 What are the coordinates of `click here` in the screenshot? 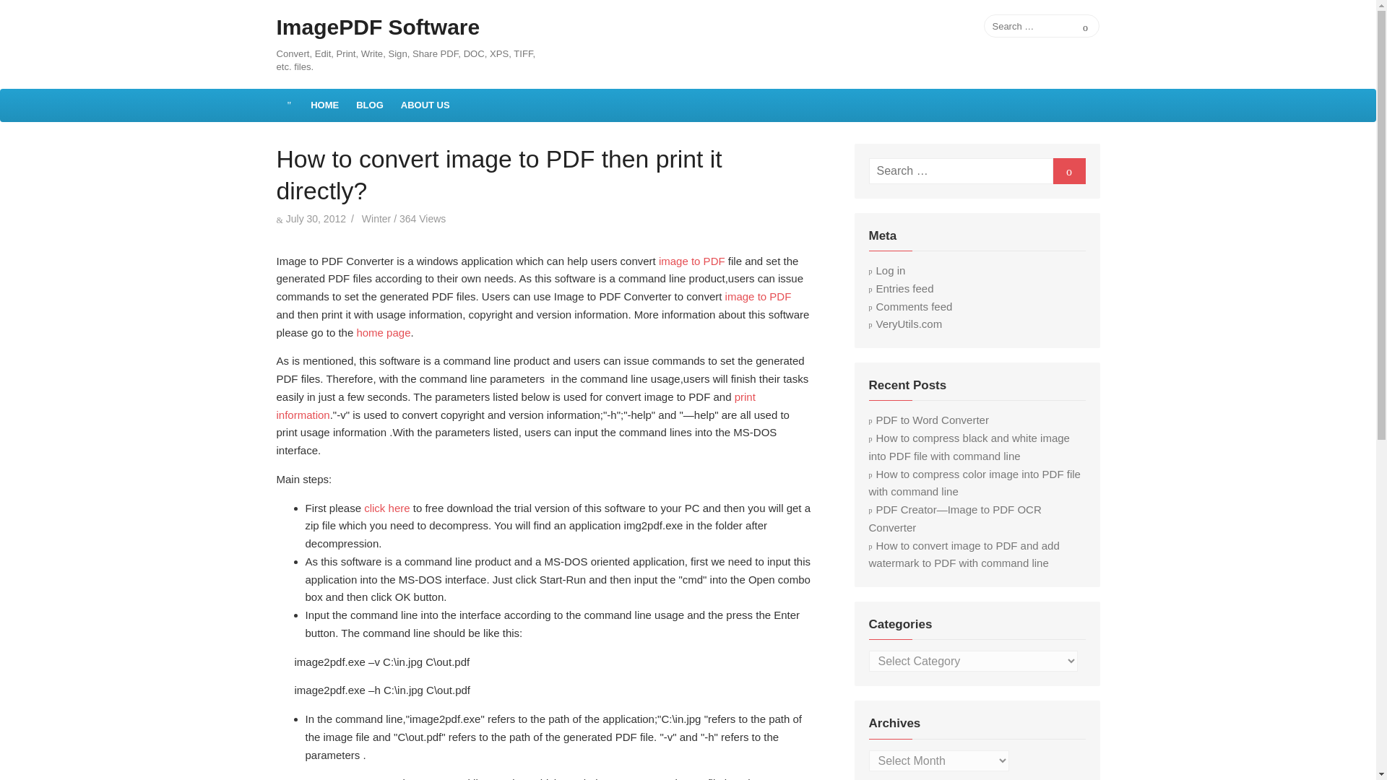 It's located at (386, 508).